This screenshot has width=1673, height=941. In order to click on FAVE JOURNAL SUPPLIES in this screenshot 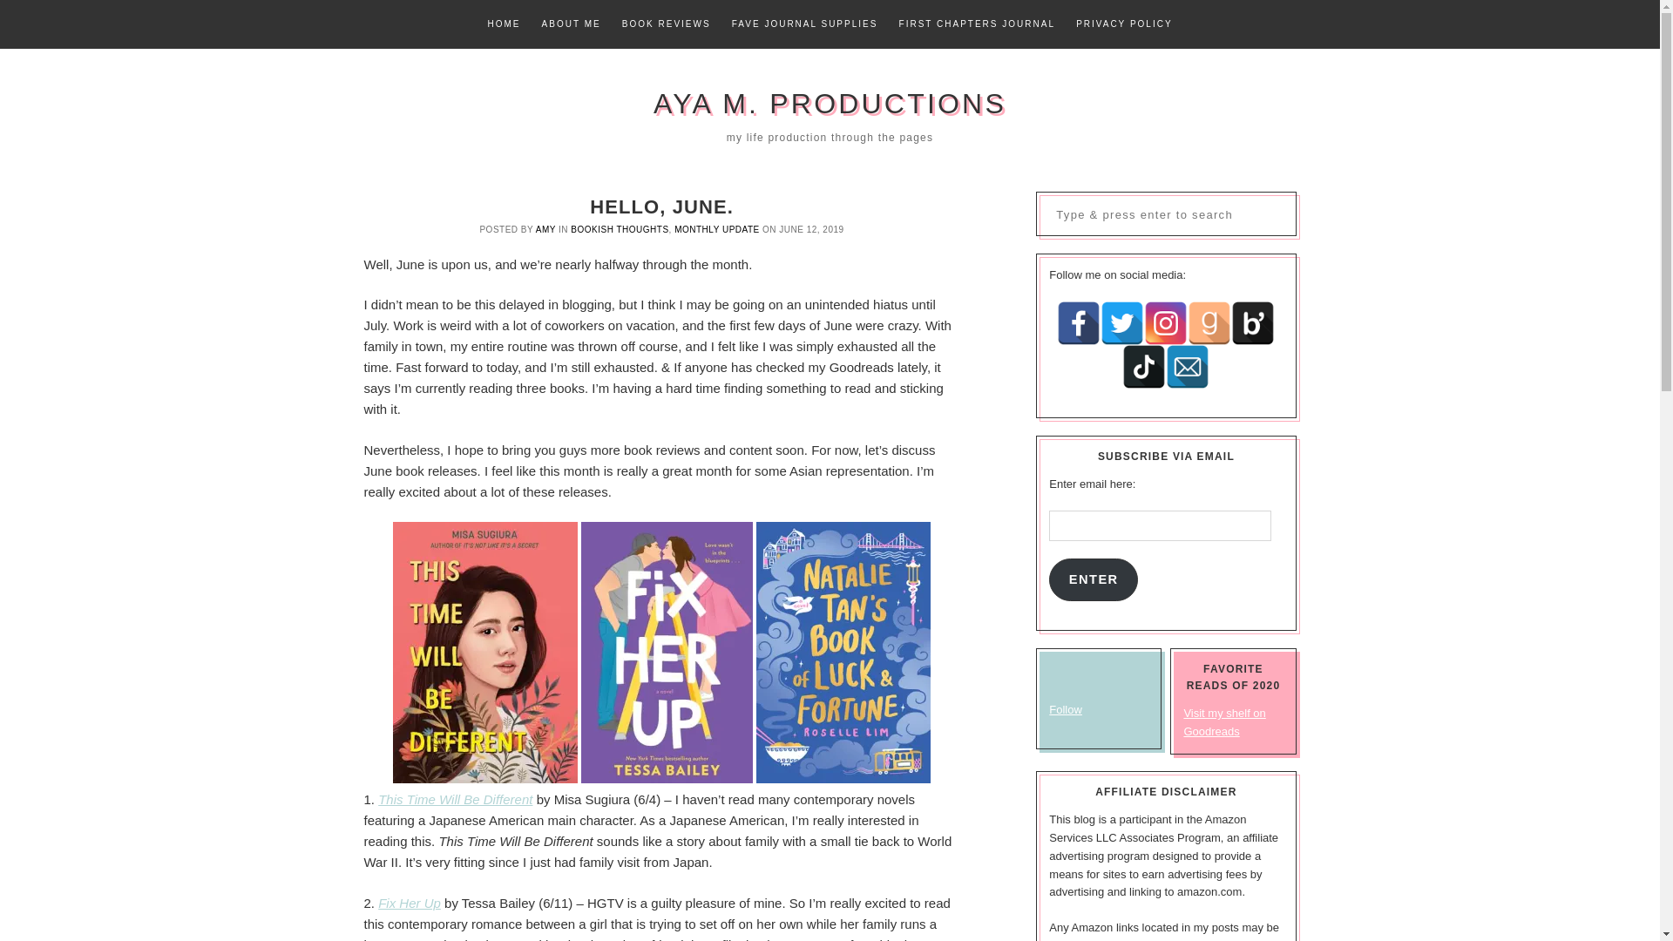, I will do `click(804, 24)`.